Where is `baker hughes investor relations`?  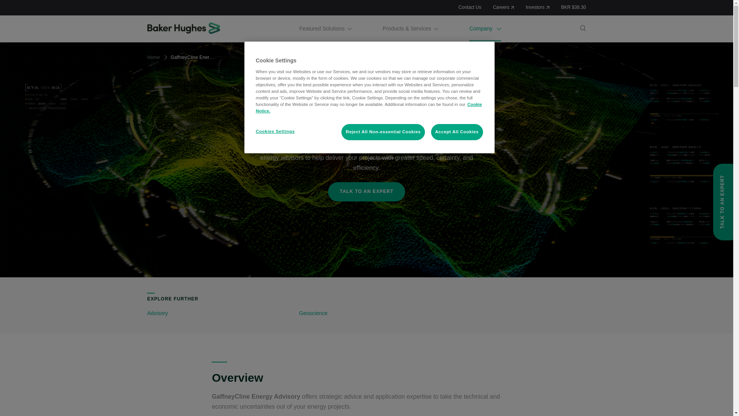 baker hughes investor relations is located at coordinates (537, 7).